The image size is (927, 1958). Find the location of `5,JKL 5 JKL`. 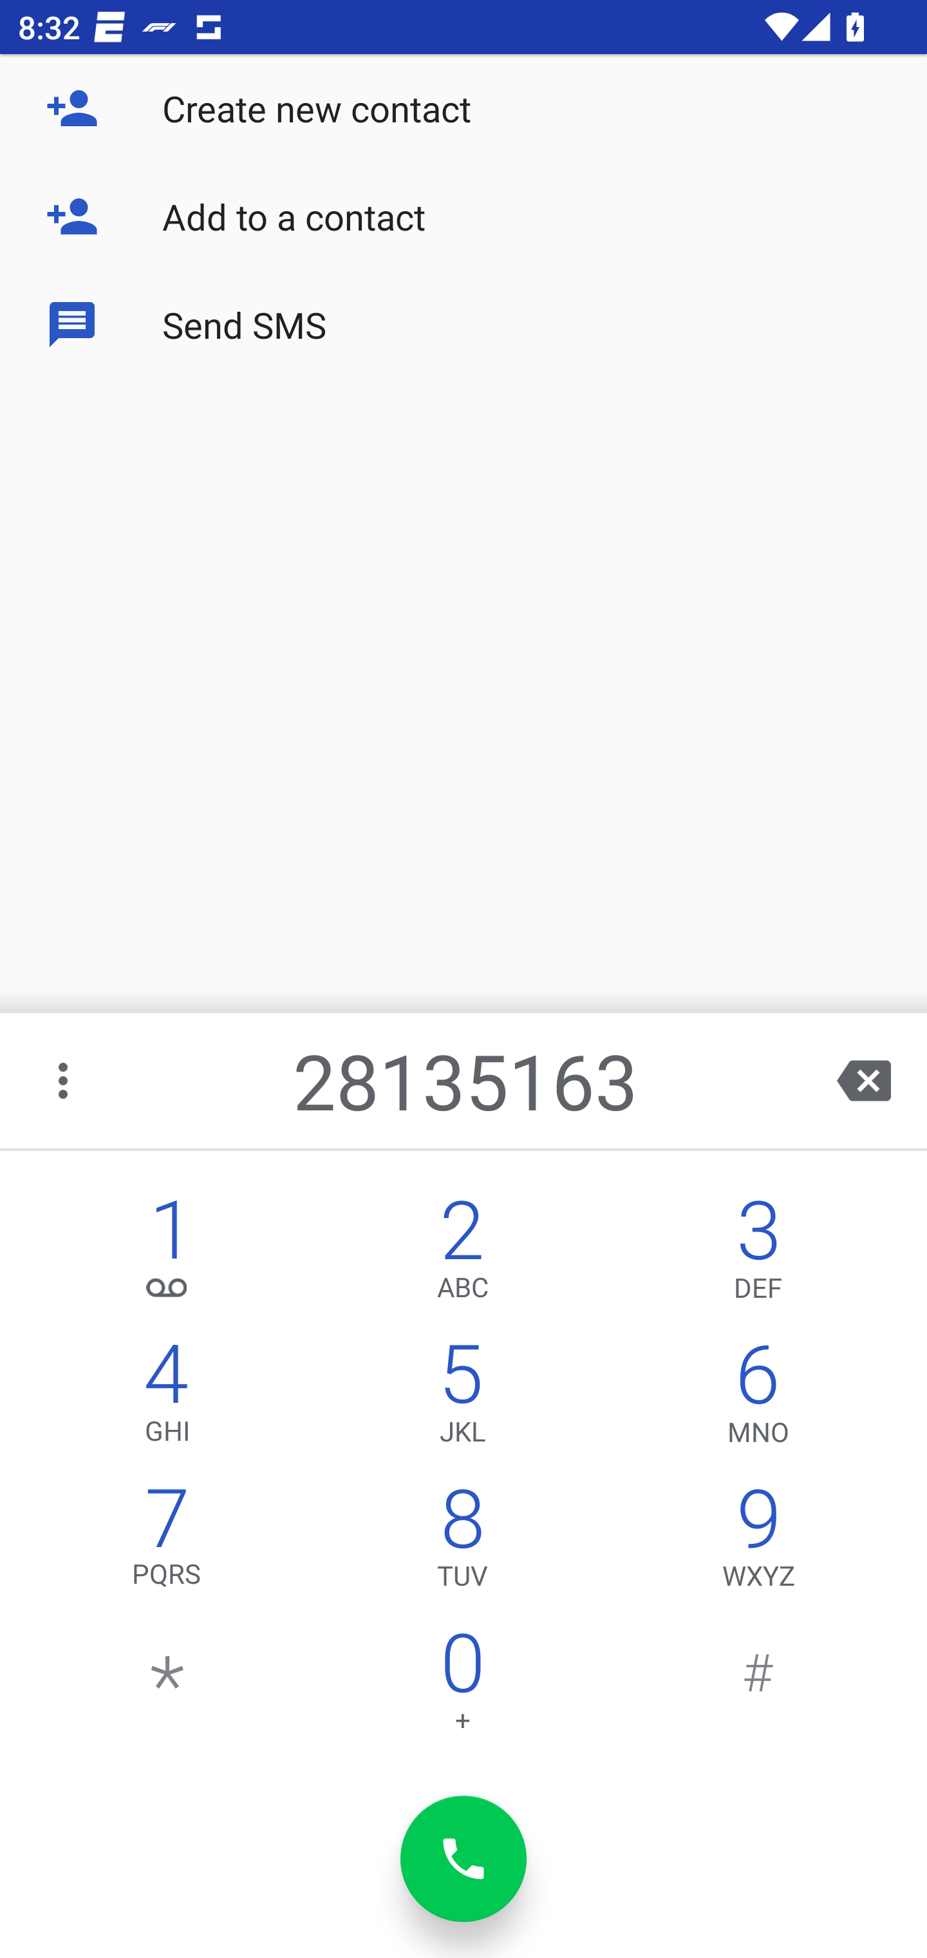

5,JKL 5 JKL is located at coordinates (462, 1399).